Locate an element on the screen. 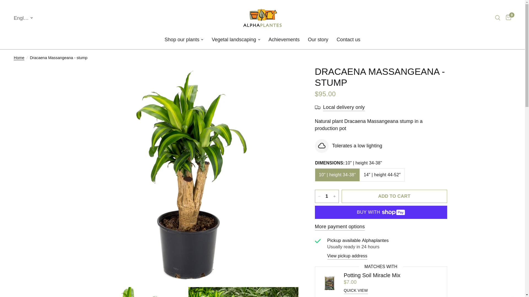  Achievements is located at coordinates (284, 40).